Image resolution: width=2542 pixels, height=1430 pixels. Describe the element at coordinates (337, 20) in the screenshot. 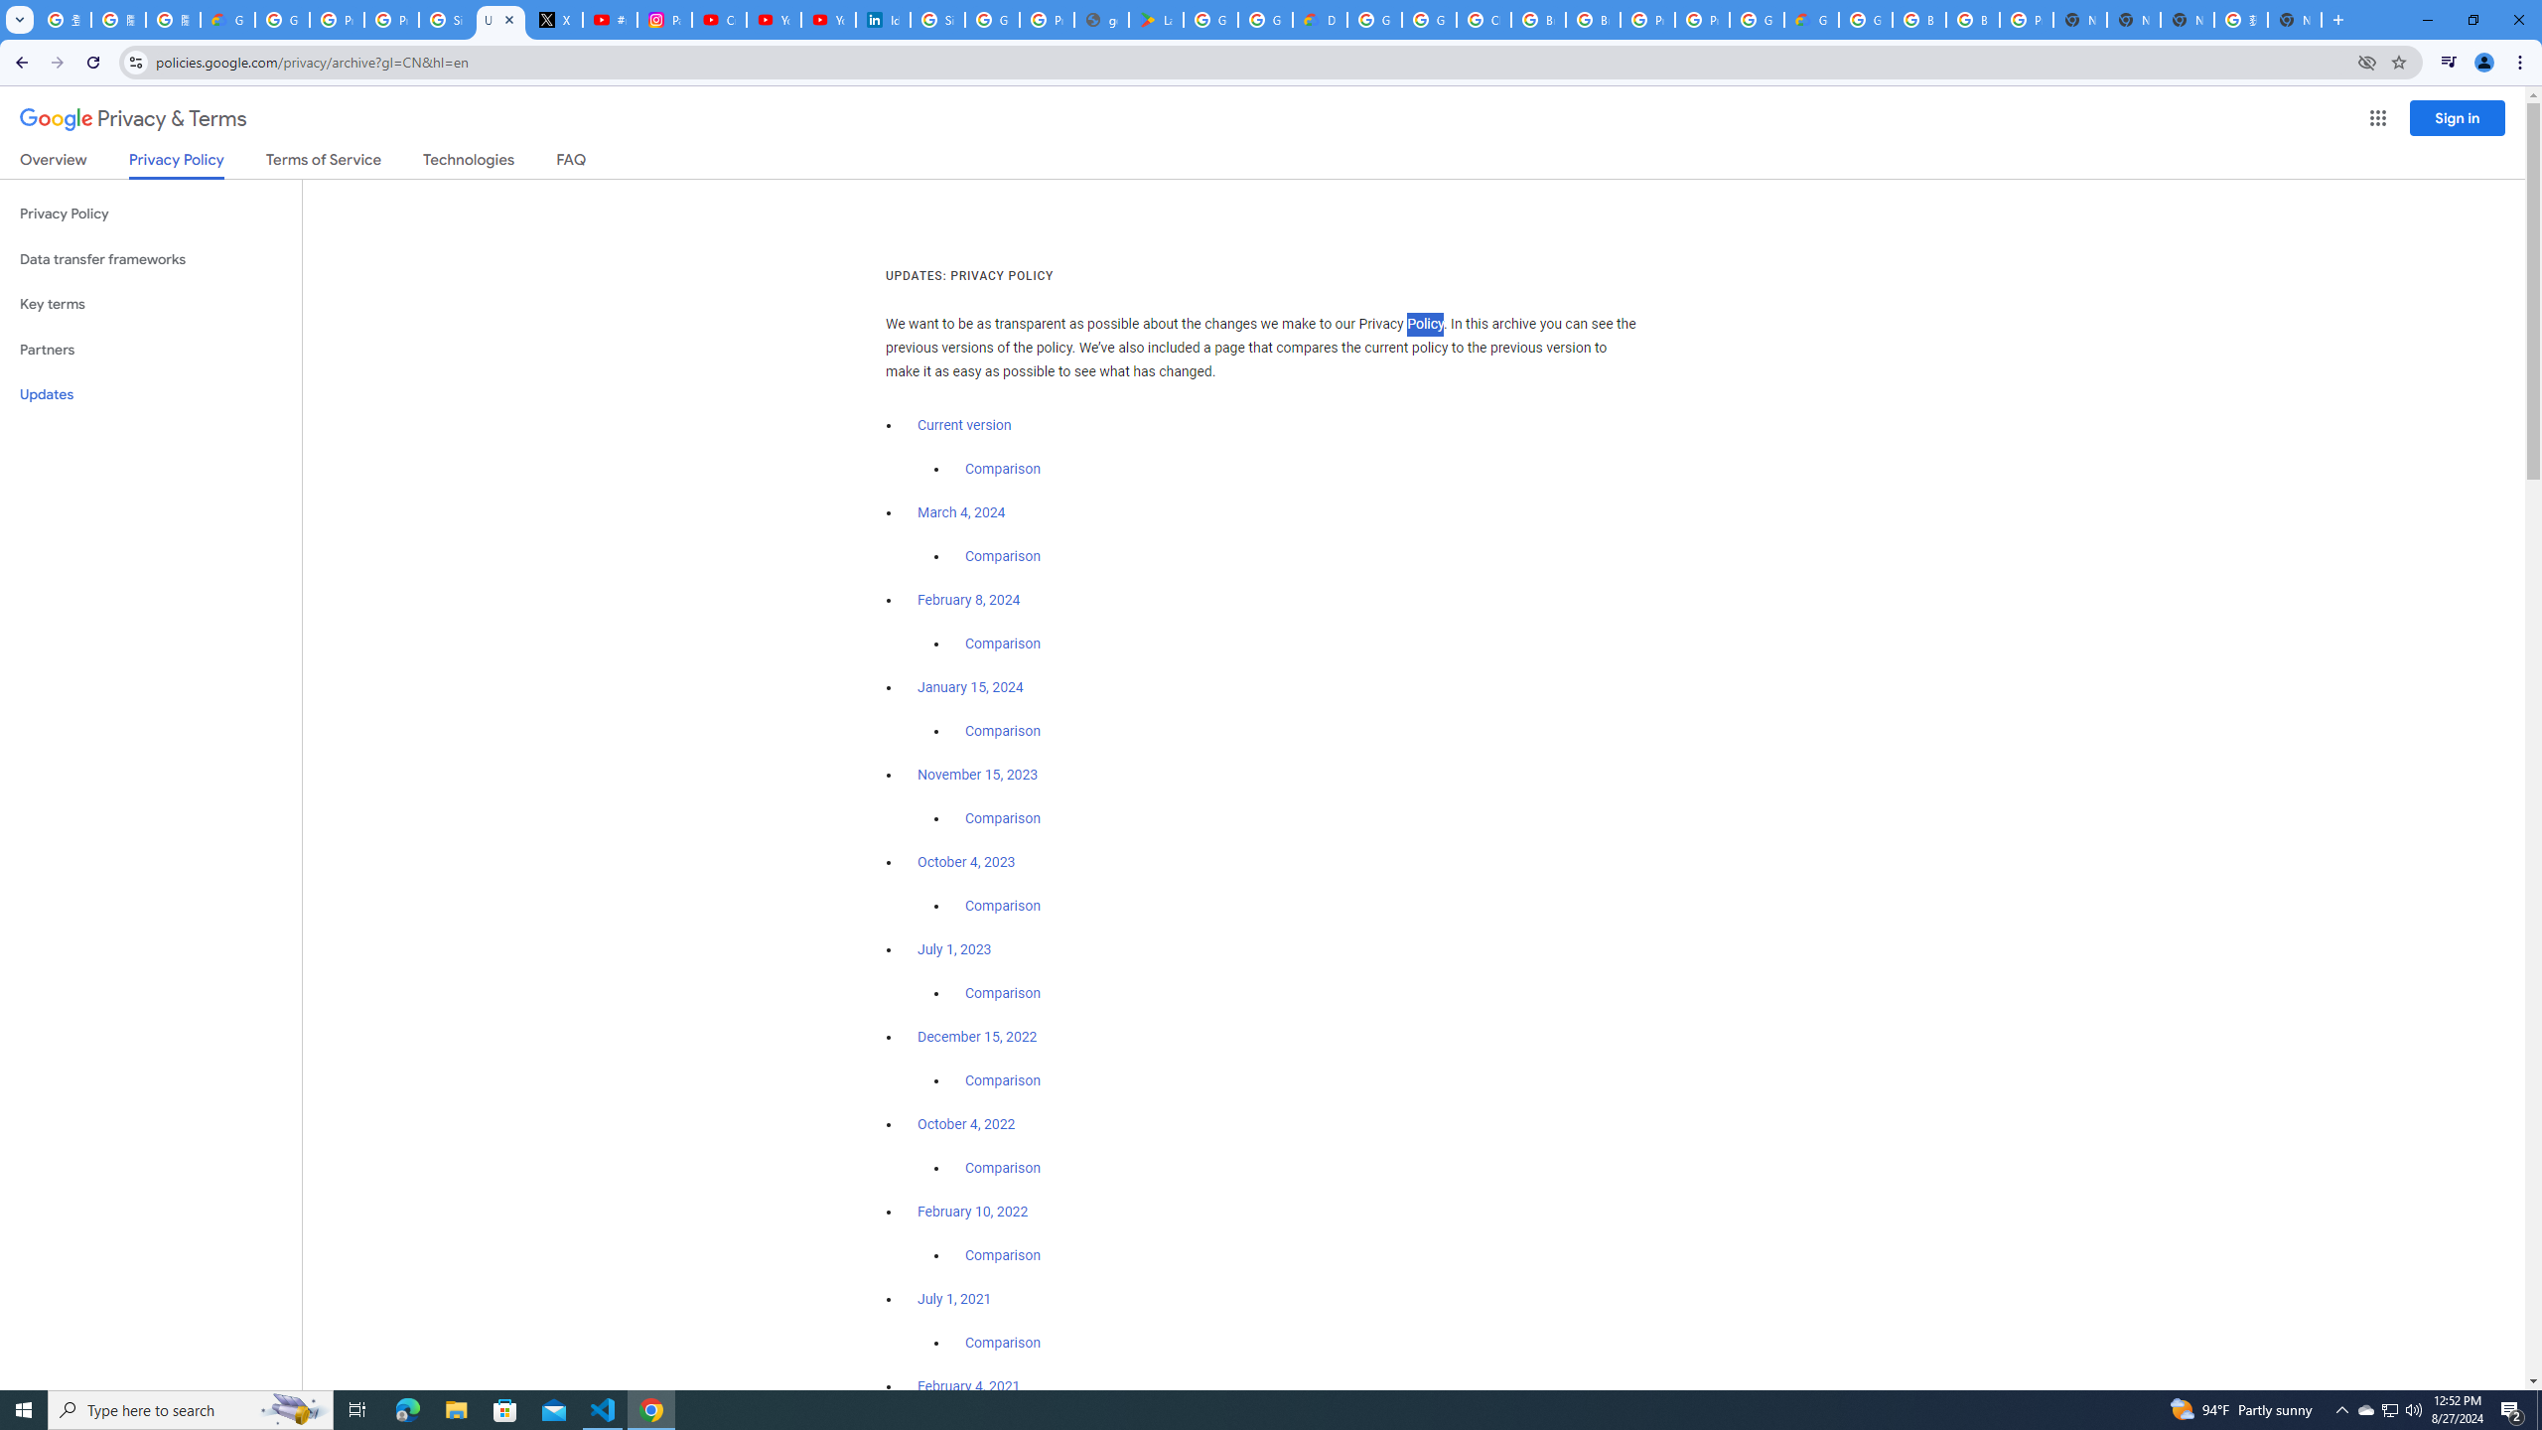

I see `Privacy Help Center - Policies Help` at that location.